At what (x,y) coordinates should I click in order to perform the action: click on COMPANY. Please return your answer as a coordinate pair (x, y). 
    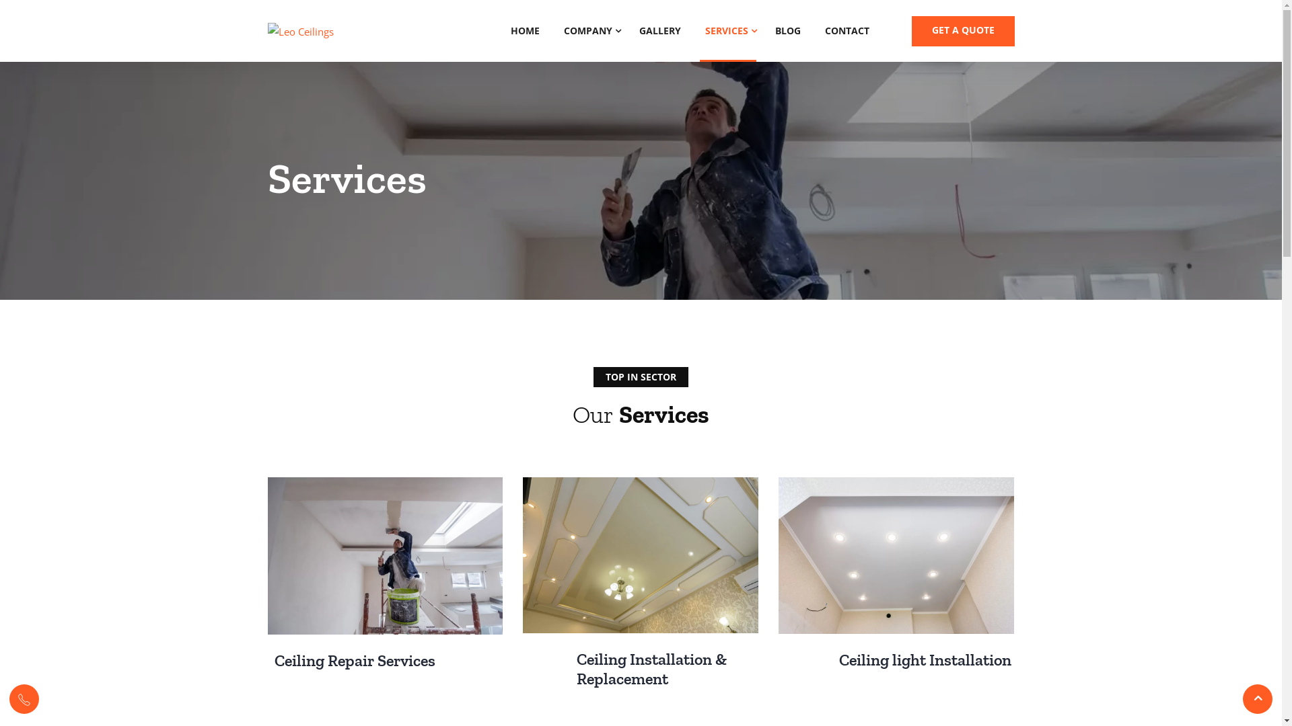
    Looking at the image, I should click on (589, 31).